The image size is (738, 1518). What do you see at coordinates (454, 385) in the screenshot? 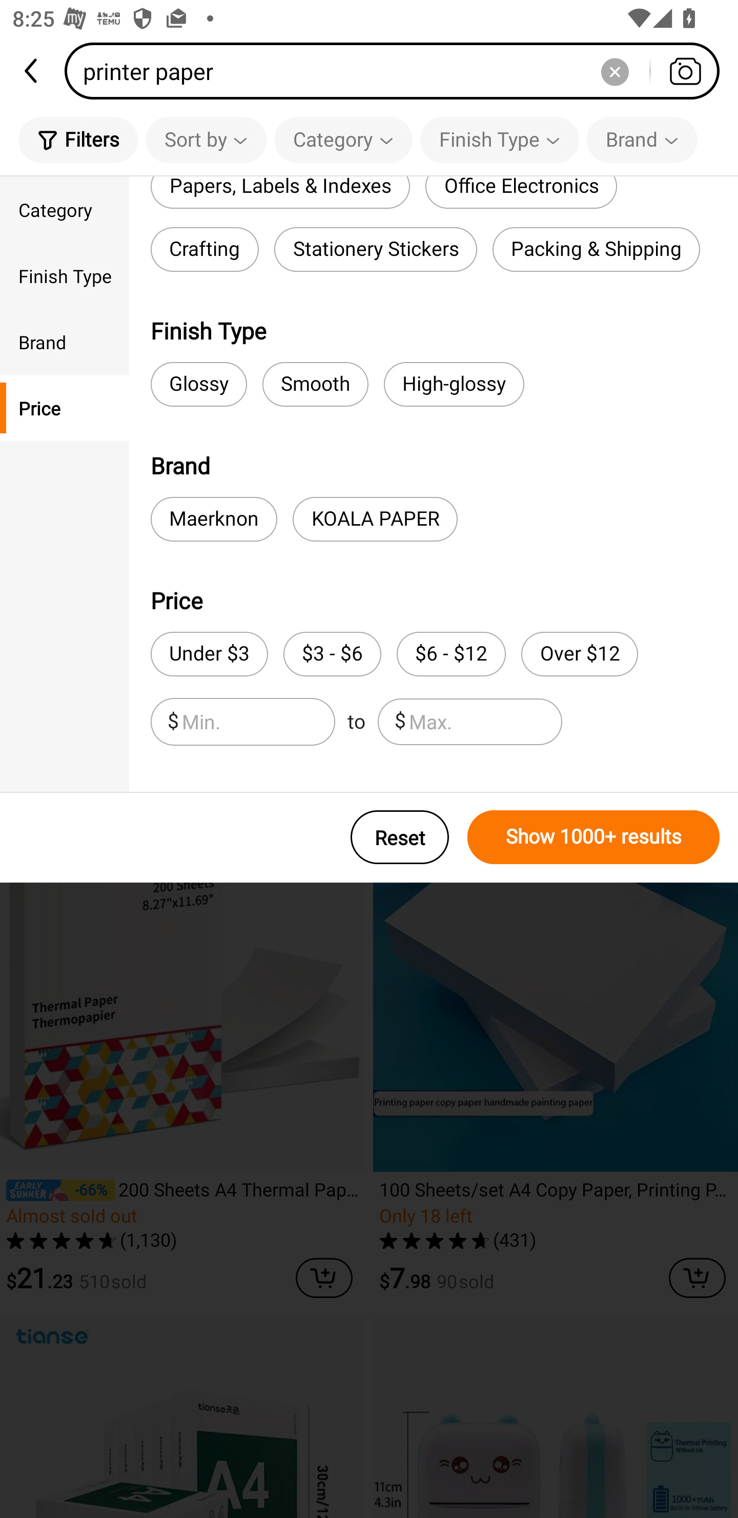
I see `High-glossy` at bounding box center [454, 385].